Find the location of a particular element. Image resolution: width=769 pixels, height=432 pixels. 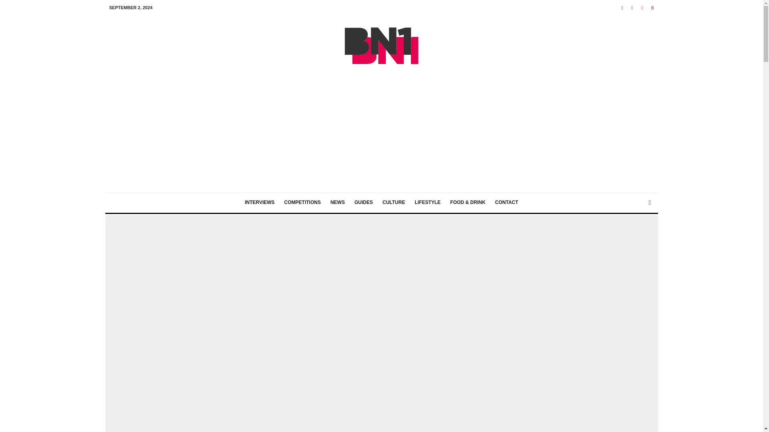

COMPETITIONS is located at coordinates (302, 202).